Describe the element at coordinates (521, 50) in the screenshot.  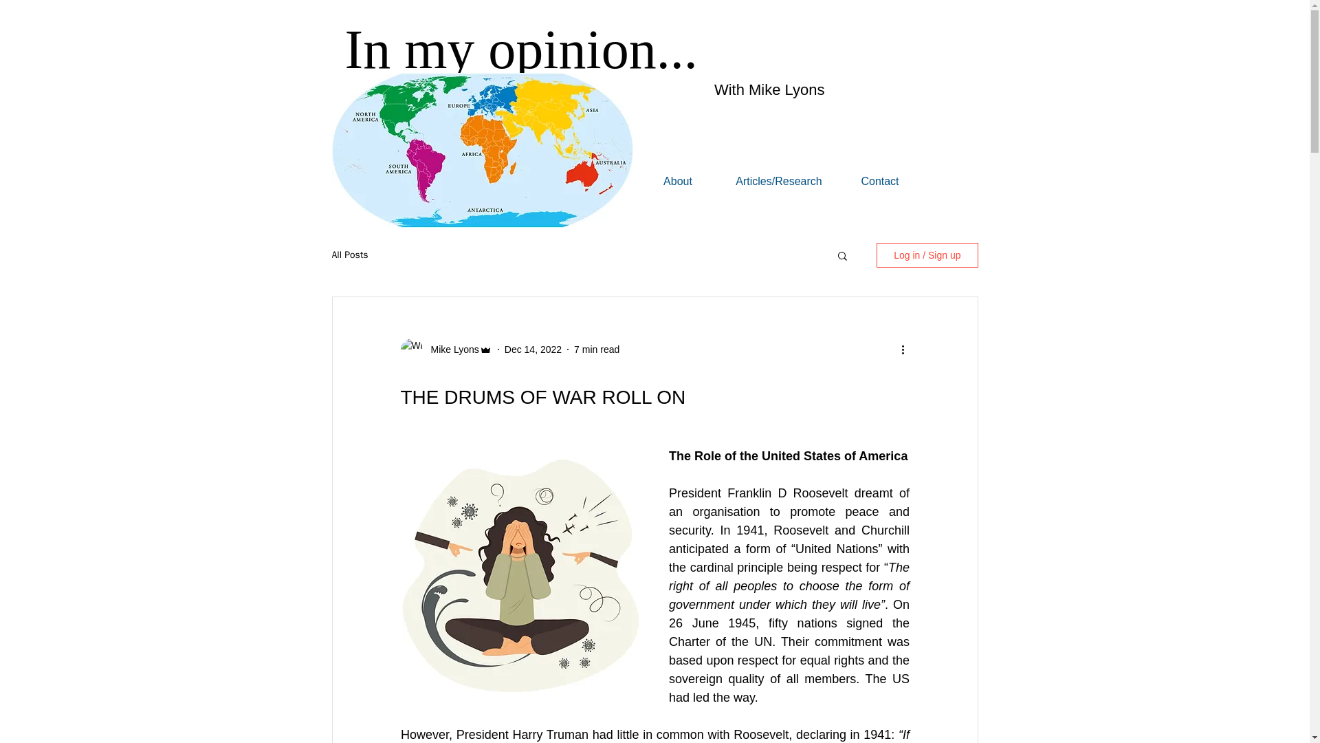
I see `In my opinion...` at that location.